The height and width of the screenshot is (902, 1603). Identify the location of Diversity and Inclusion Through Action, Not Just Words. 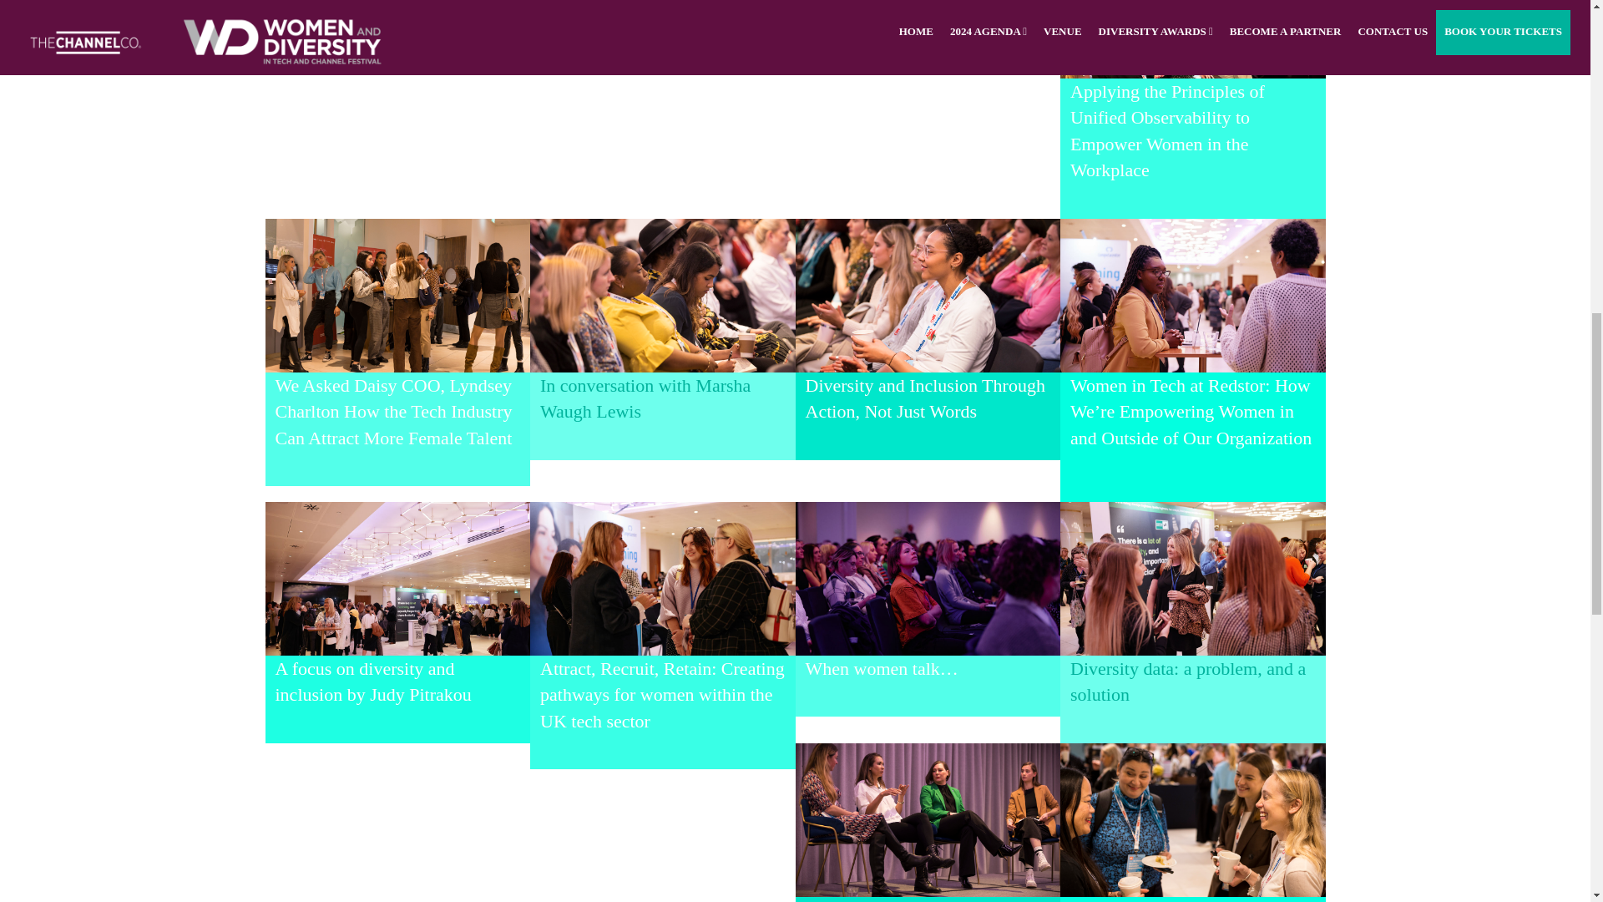
(924, 398).